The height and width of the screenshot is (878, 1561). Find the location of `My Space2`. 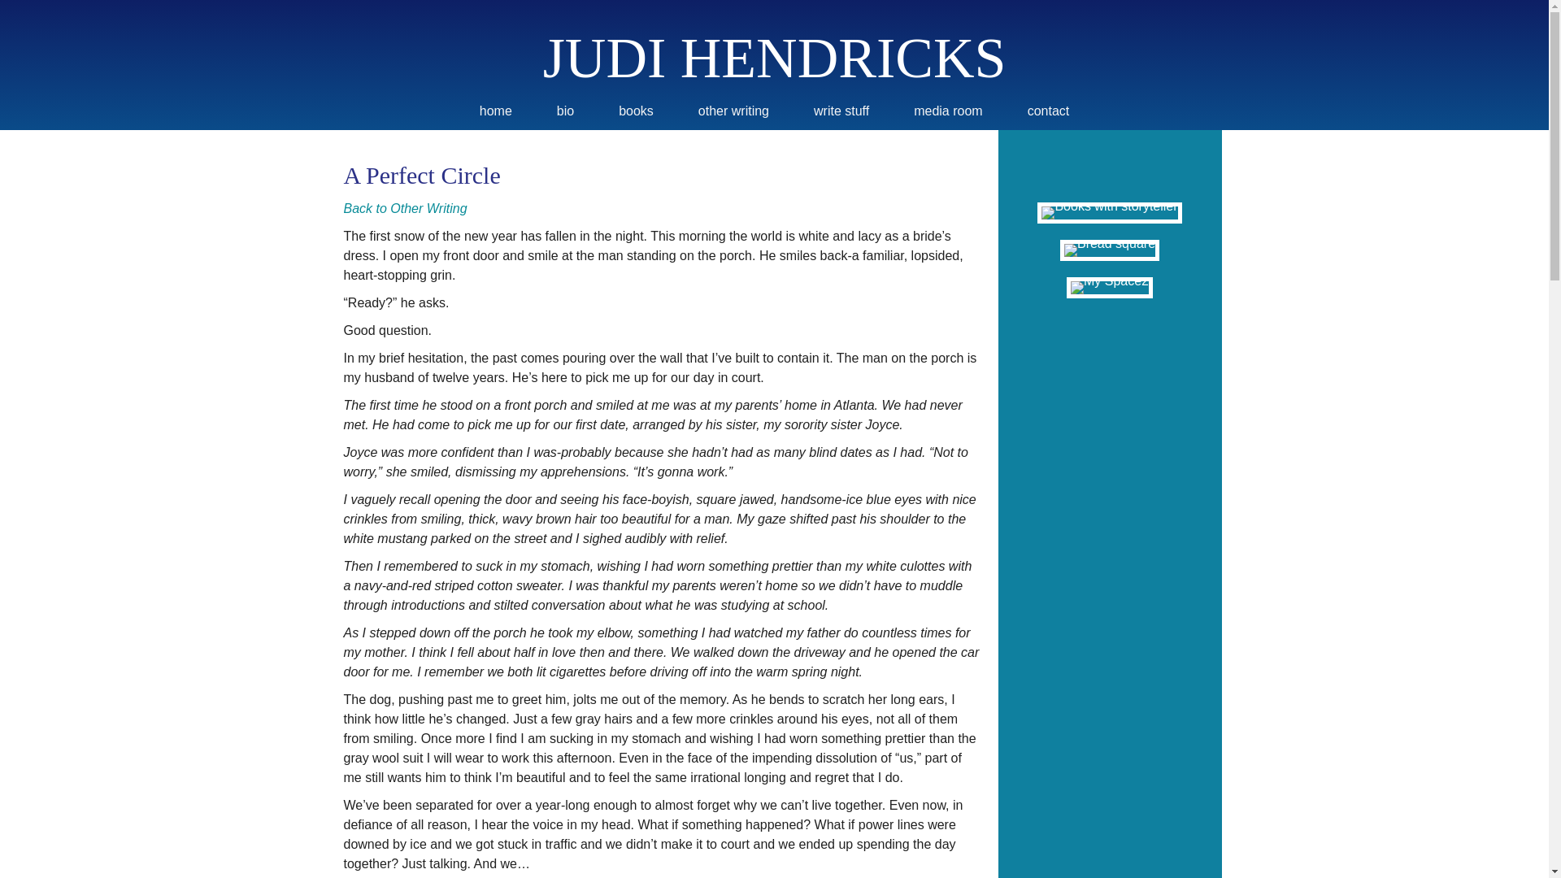

My Space2 is located at coordinates (1110, 287).